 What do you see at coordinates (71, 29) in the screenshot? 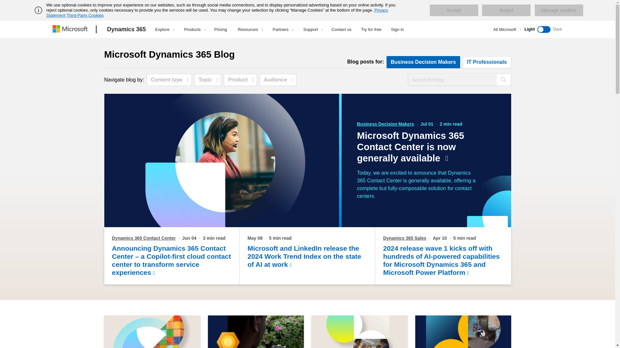
I see `Microsoft` at bounding box center [71, 29].